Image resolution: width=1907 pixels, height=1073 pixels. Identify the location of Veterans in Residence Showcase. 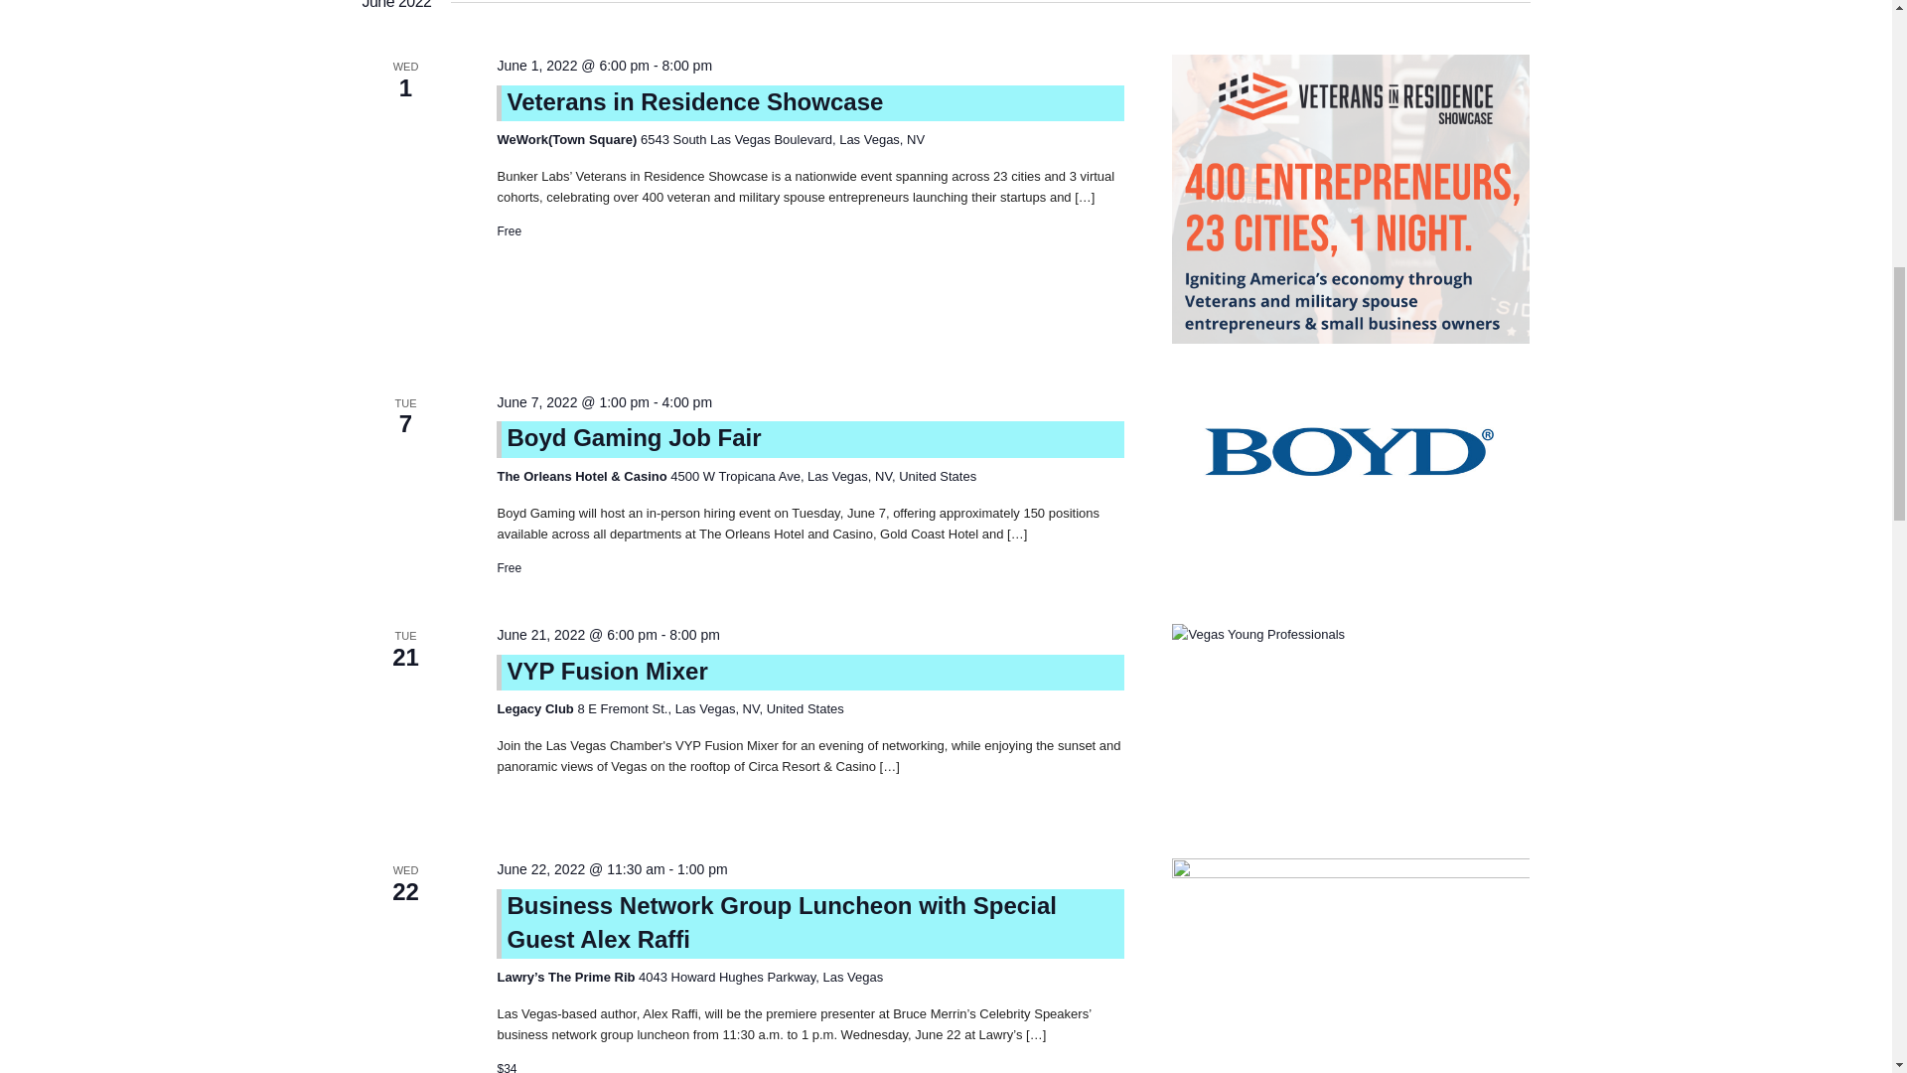
(694, 101).